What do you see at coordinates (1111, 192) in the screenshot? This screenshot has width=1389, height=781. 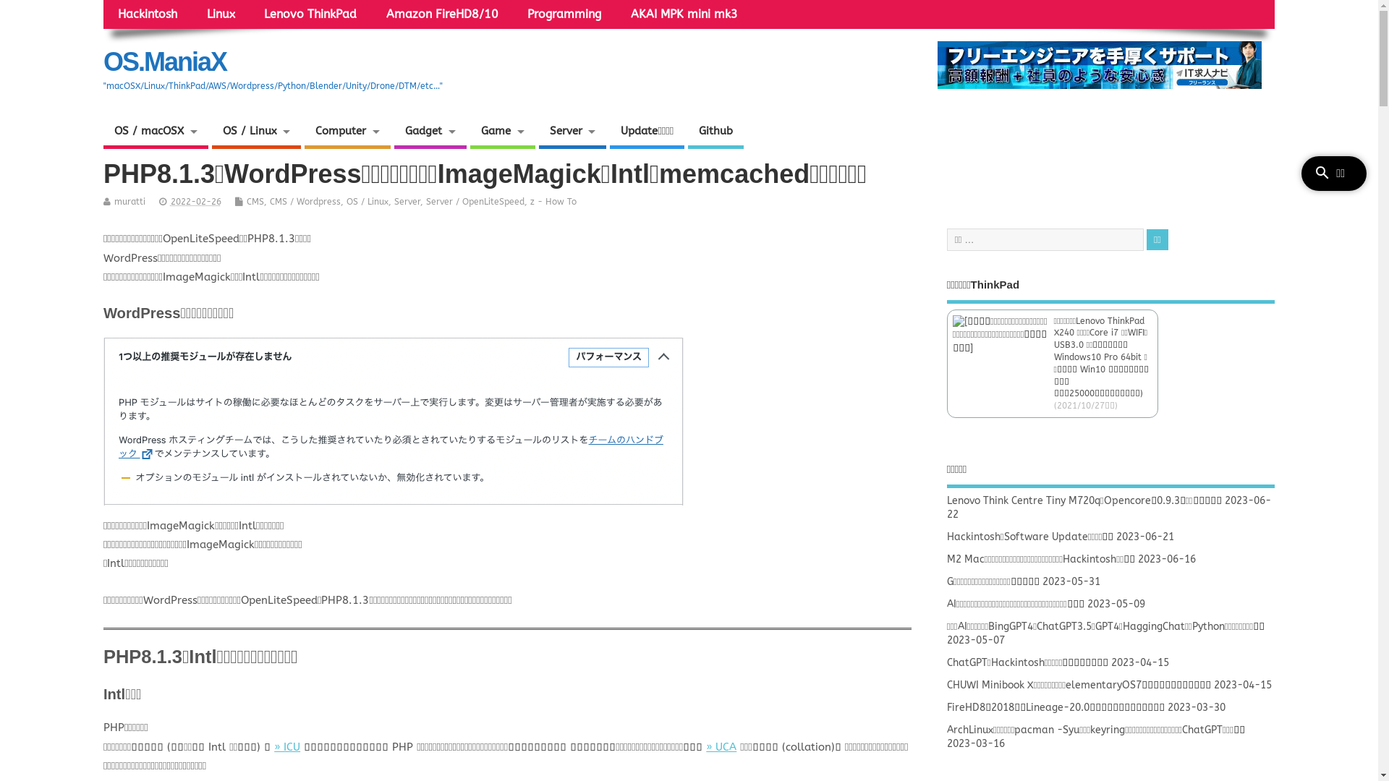 I see `Advertisement` at bounding box center [1111, 192].